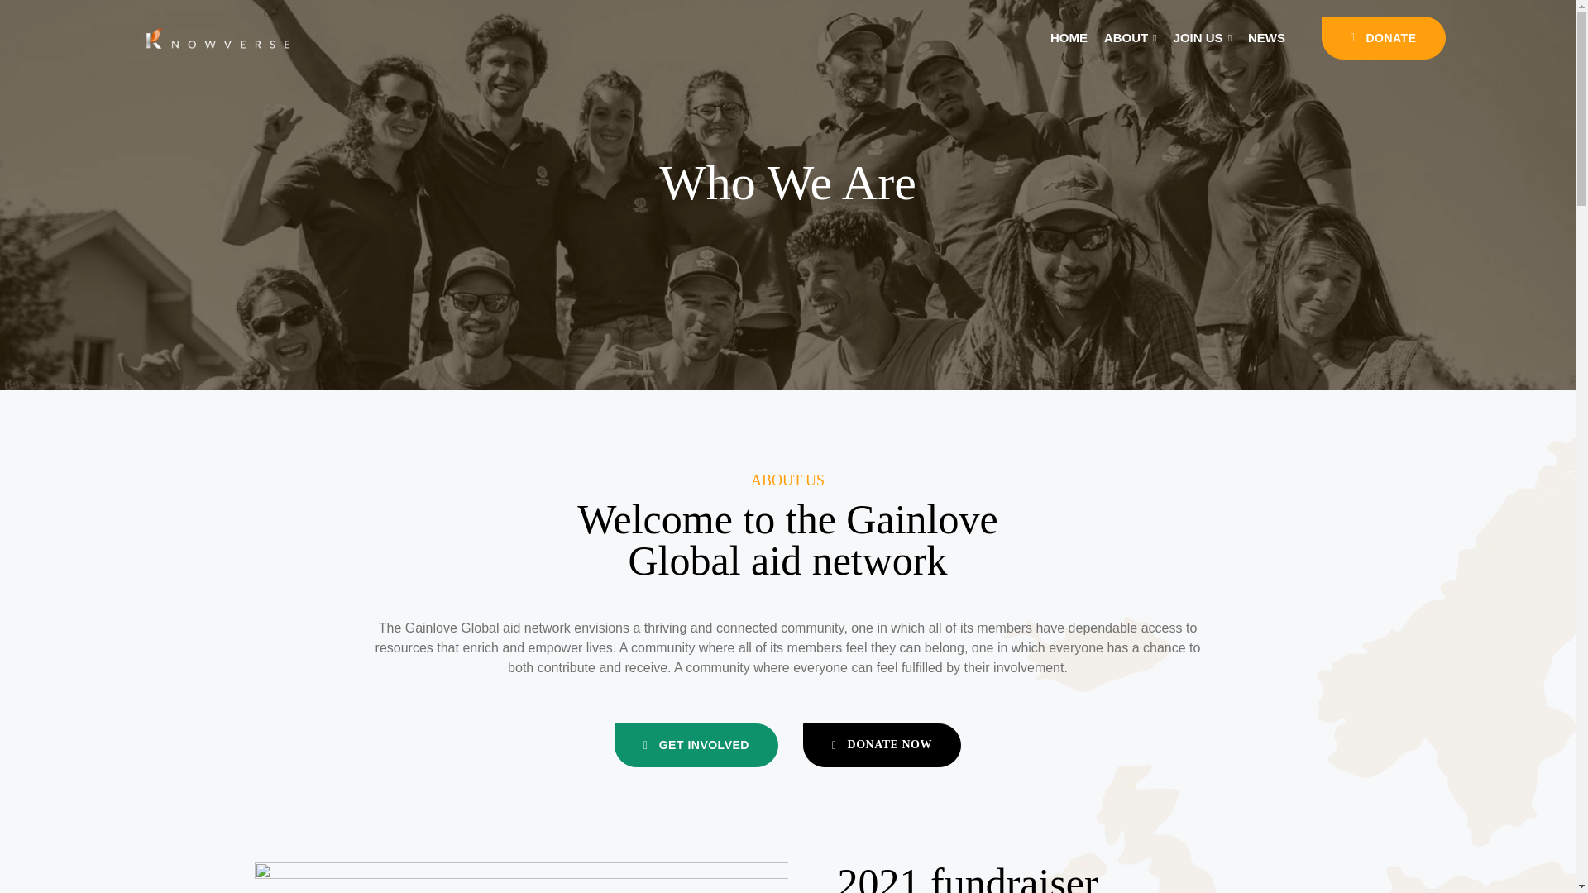  What do you see at coordinates (1130, 38) in the screenshot?
I see `ABOUT` at bounding box center [1130, 38].